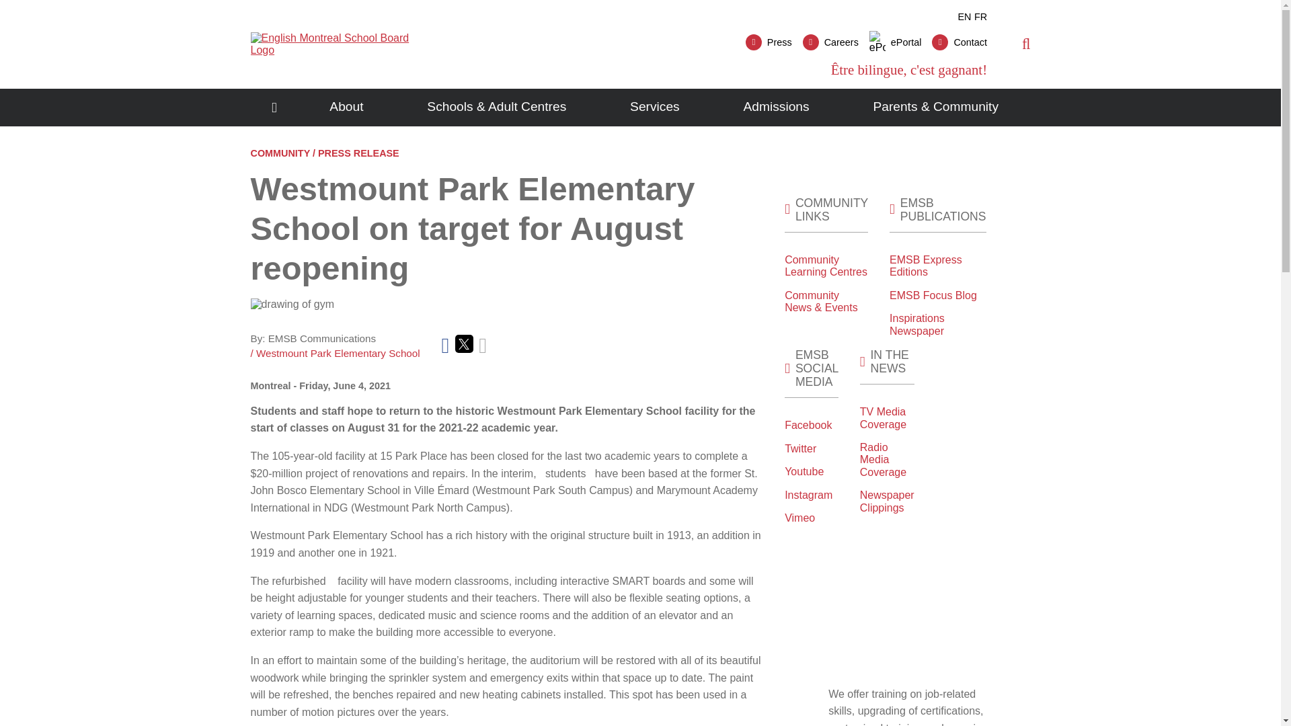  What do you see at coordinates (346, 107) in the screenshot?
I see `About` at bounding box center [346, 107].